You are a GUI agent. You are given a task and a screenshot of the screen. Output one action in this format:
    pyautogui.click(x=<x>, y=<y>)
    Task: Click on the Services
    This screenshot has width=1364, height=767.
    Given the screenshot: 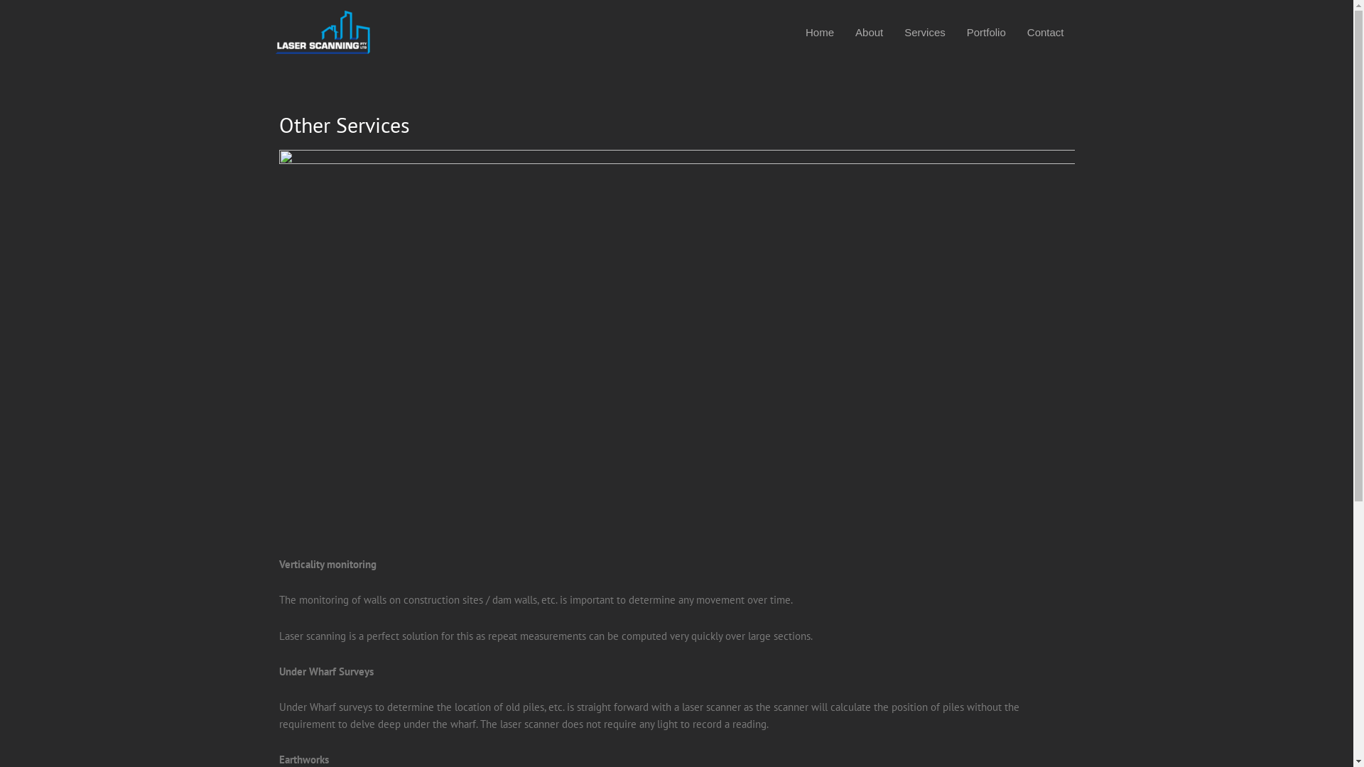 What is the action you would take?
    pyautogui.click(x=925, y=33)
    